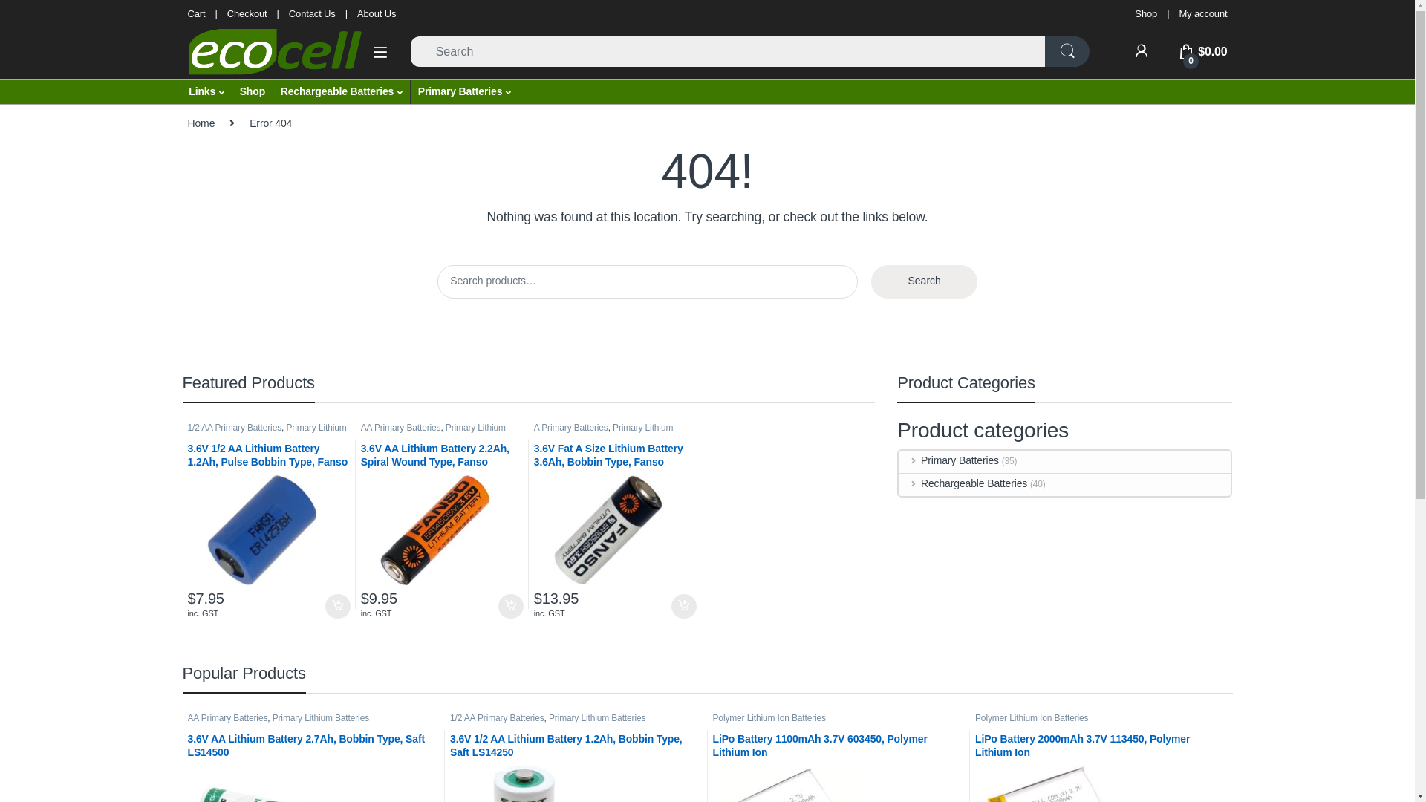 This screenshot has height=802, width=1426. I want to click on Shop, so click(1146, 13).